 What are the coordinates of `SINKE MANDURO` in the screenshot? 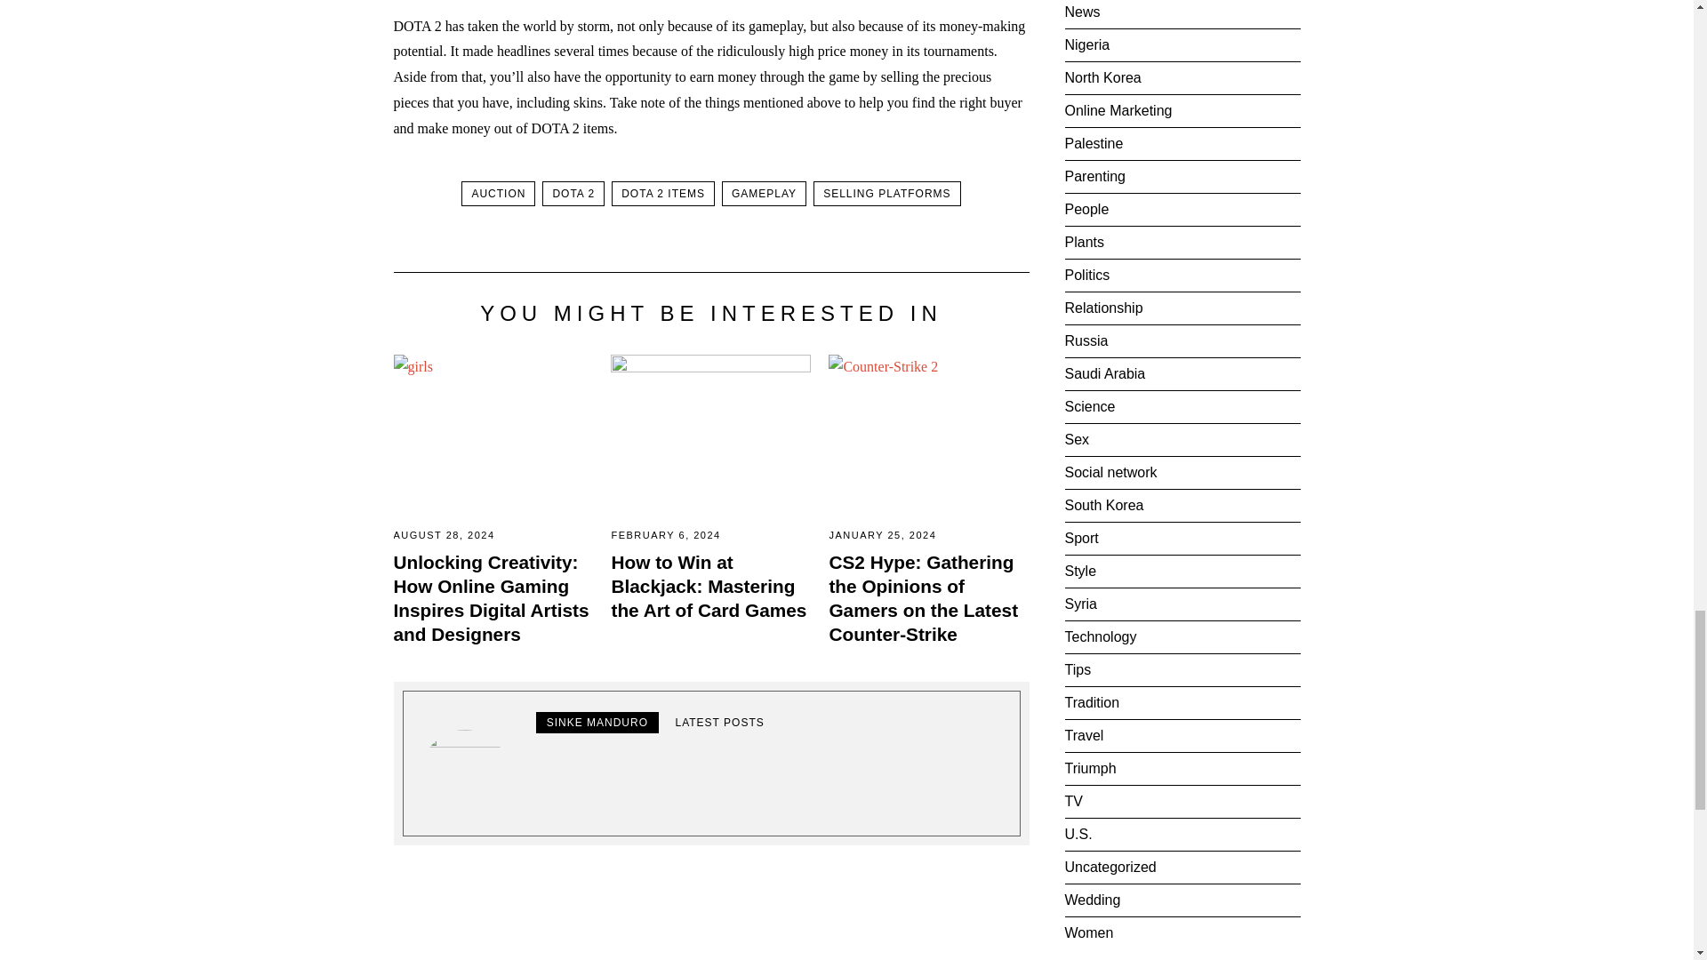 It's located at (597, 723).